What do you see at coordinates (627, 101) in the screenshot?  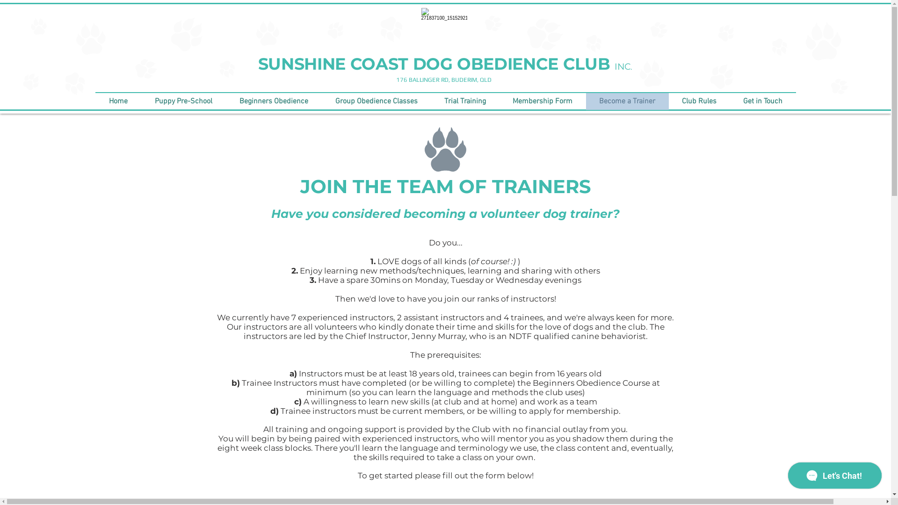 I see `Become a Trainer` at bounding box center [627, 101].